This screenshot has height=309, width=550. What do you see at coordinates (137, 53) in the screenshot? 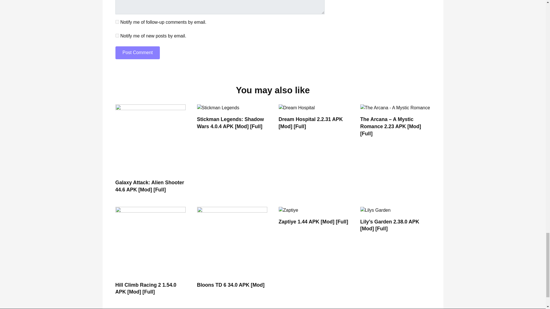
I see `Post Comment` at bounding box center [137, 53].